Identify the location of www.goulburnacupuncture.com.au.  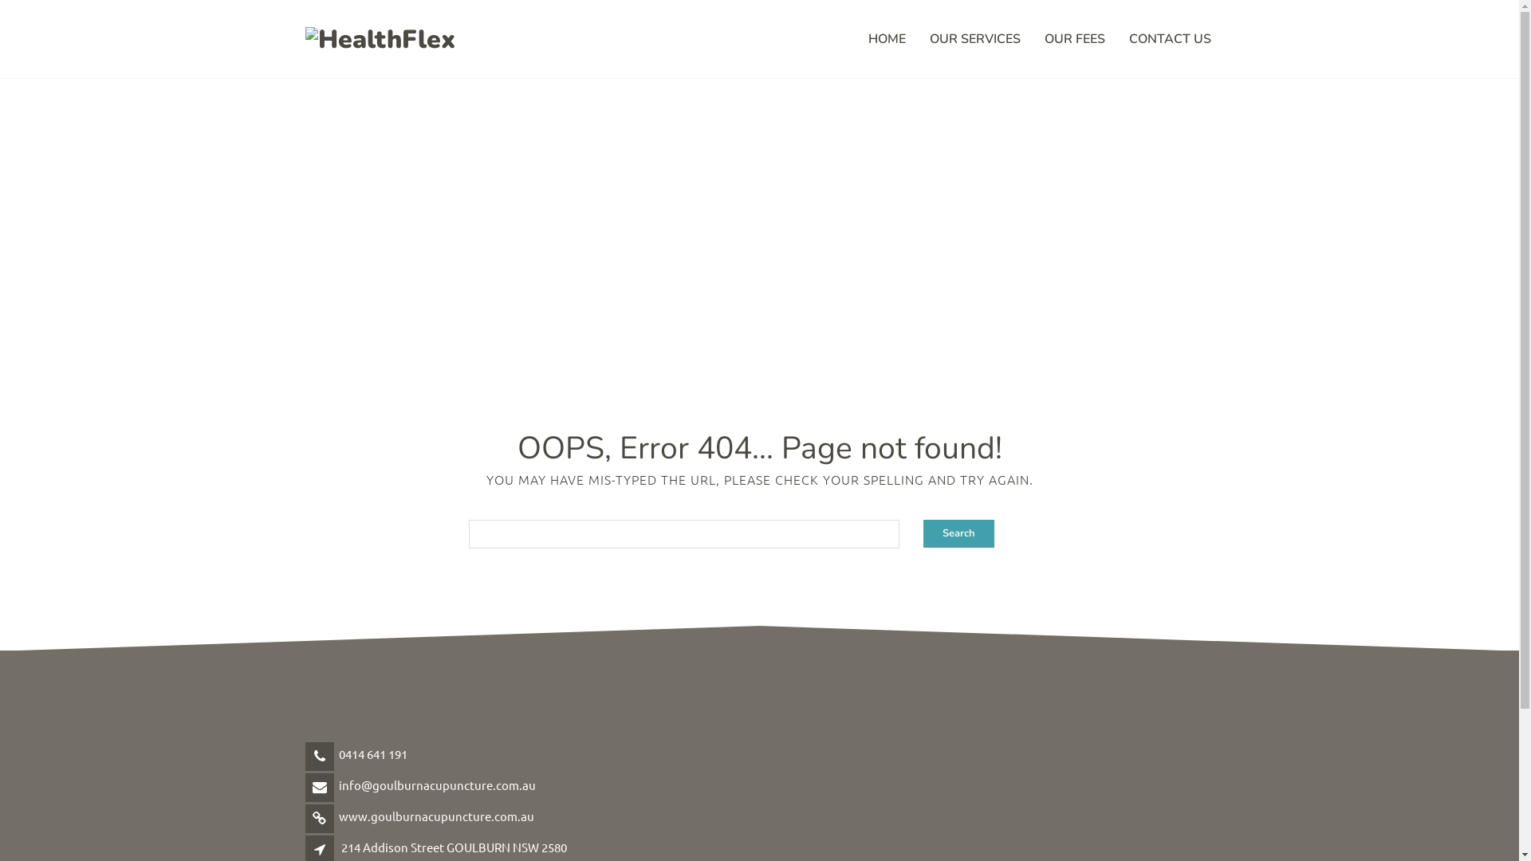
(435, 816).